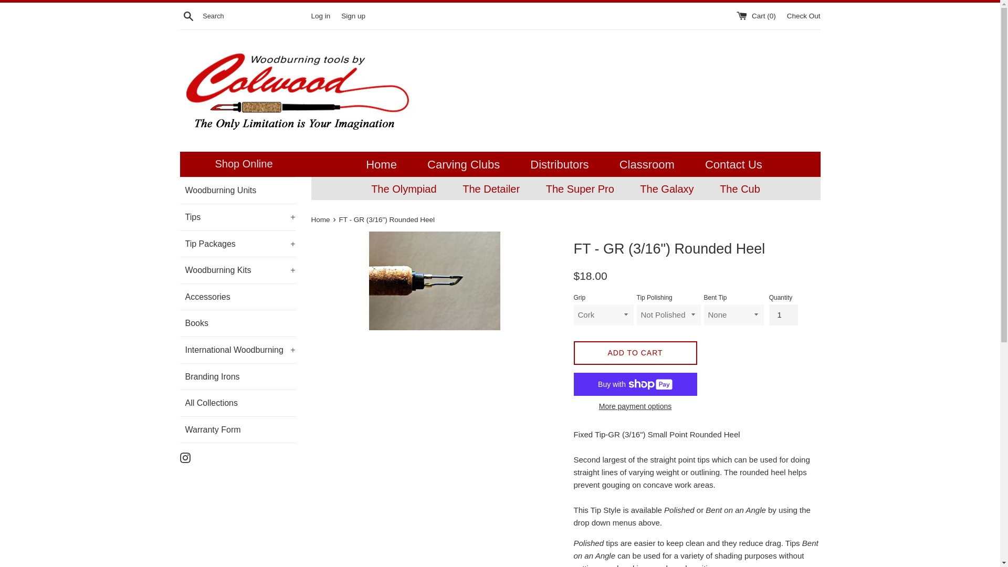  I want to click on Accessories, so click(239, 297).